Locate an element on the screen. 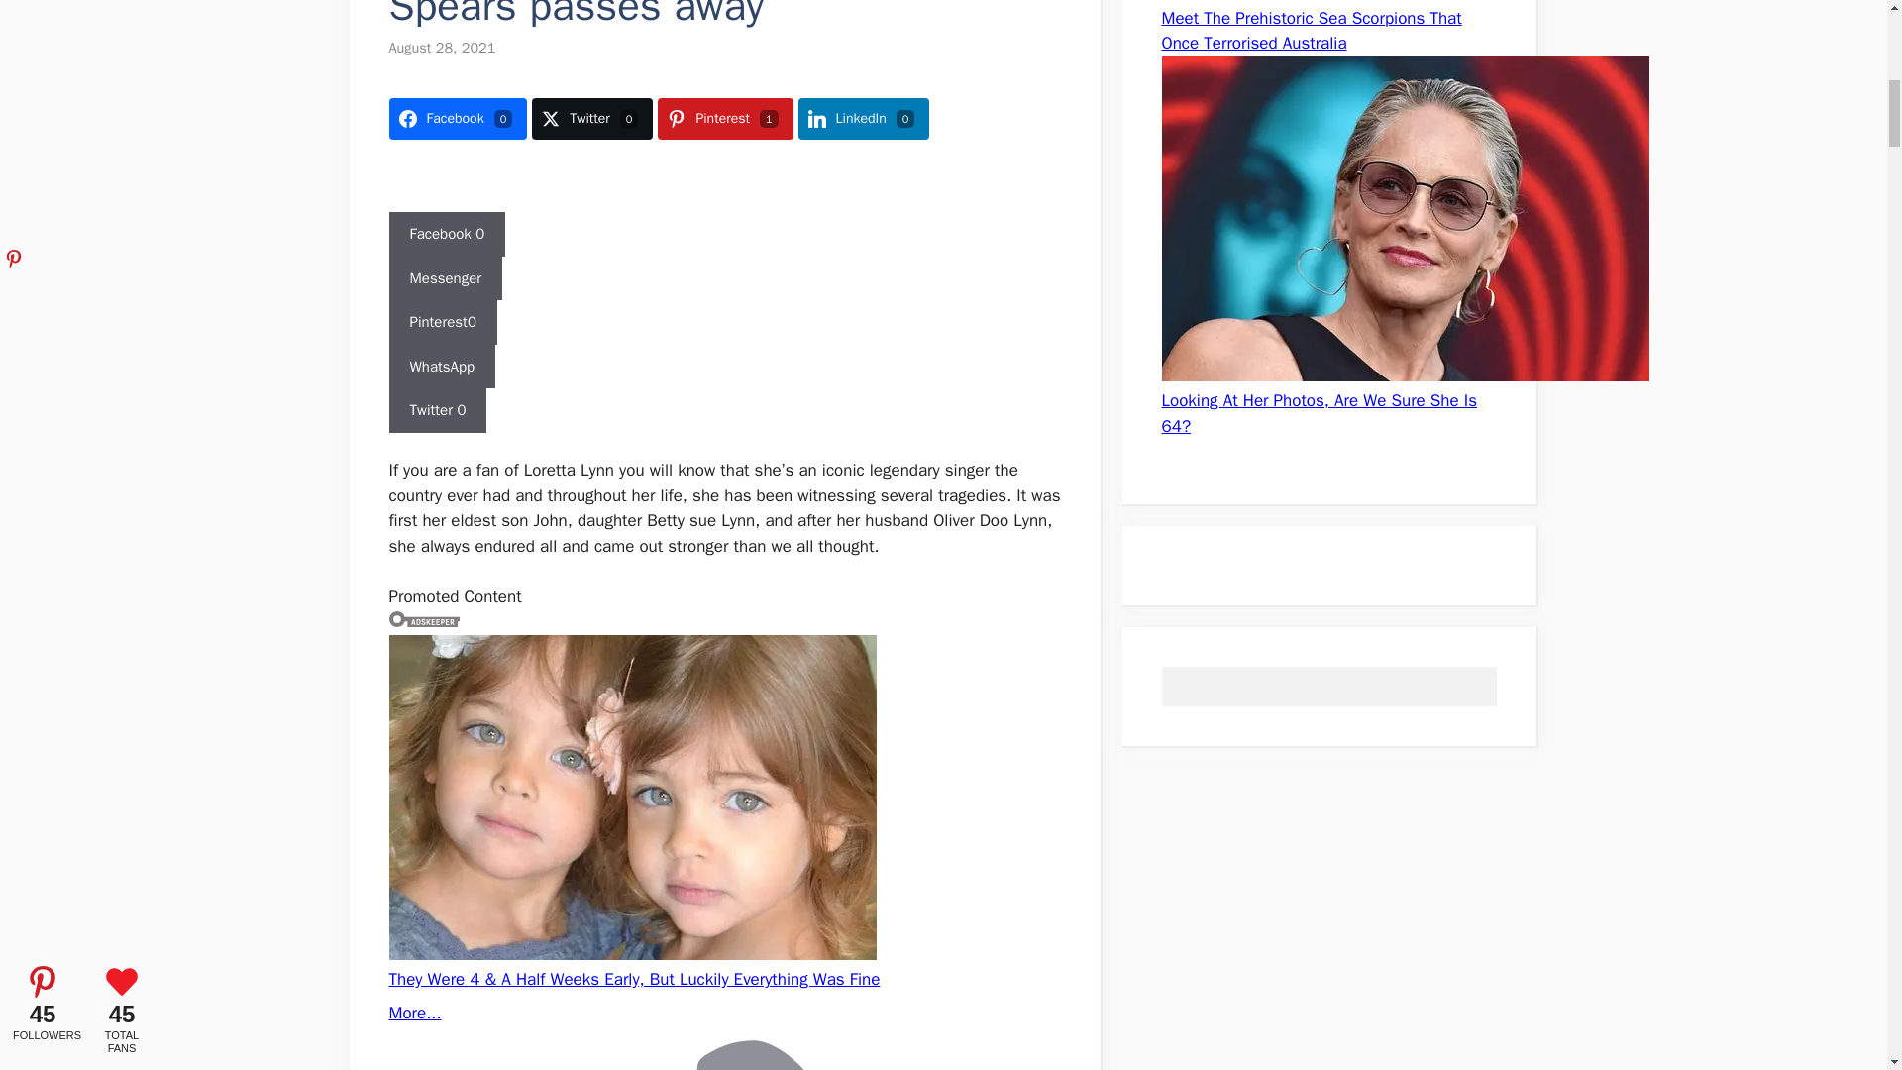 The width and height of the screenshot is (1902, 1070). WhatsApp is located at coordinates (441, 367).